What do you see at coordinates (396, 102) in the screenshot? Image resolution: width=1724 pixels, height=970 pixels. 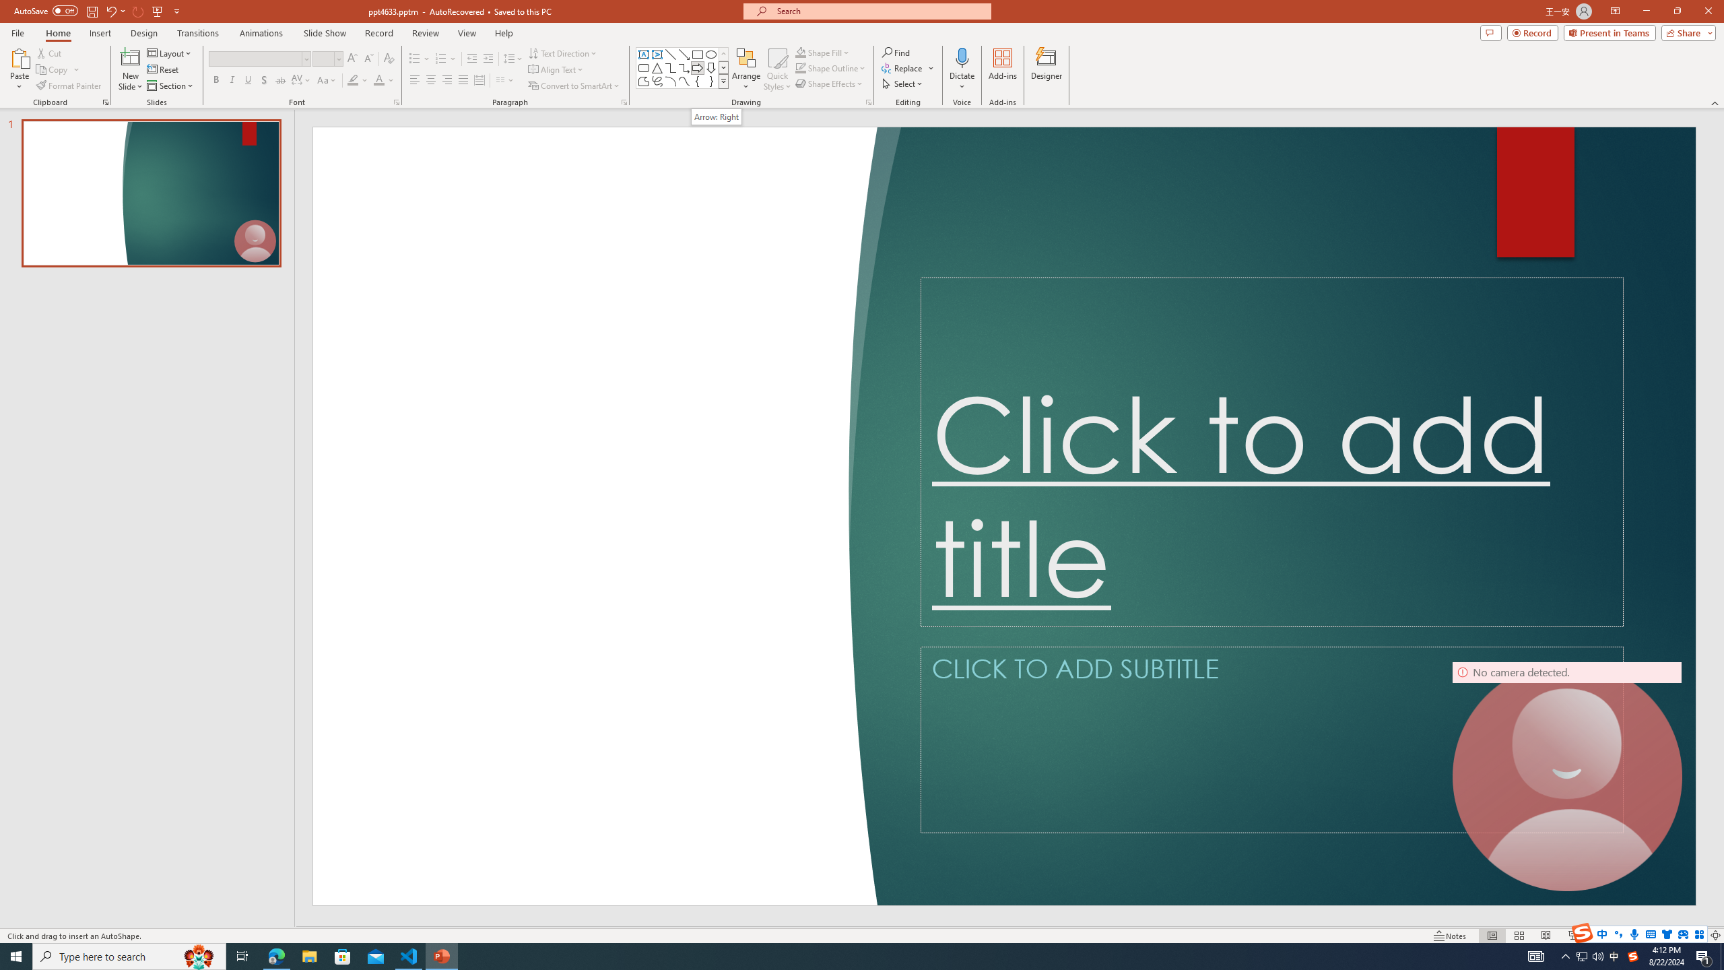 I see `Font...` at bounding box center [396, 102].